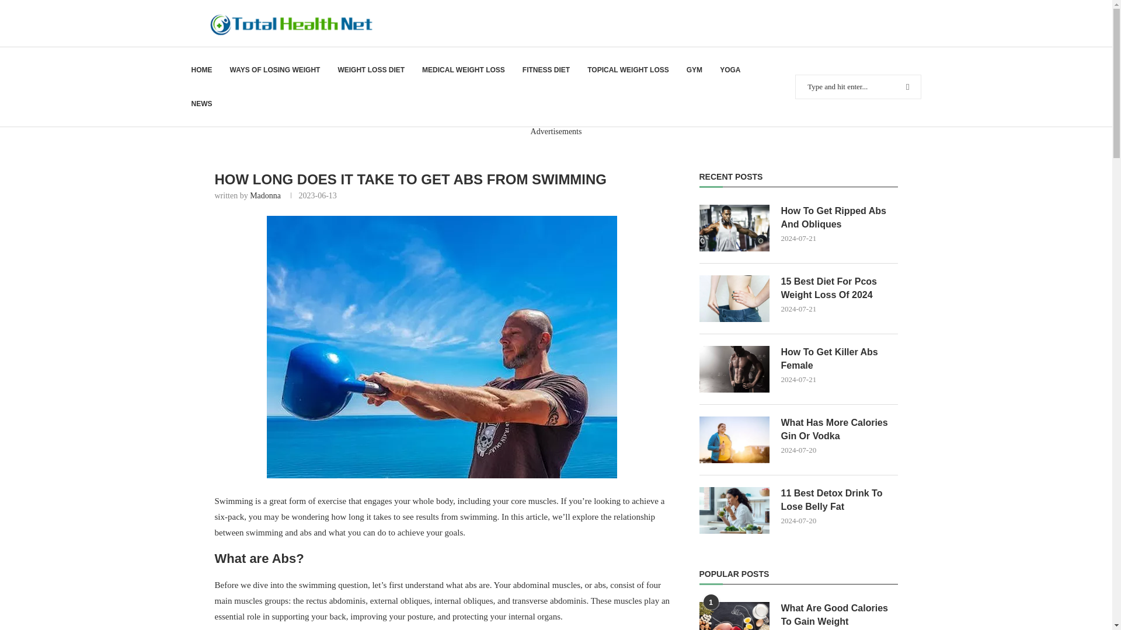 The image size is (1121, 630). I want to click on WAYS OF LOSING WEIGHT, so click(275, 70).